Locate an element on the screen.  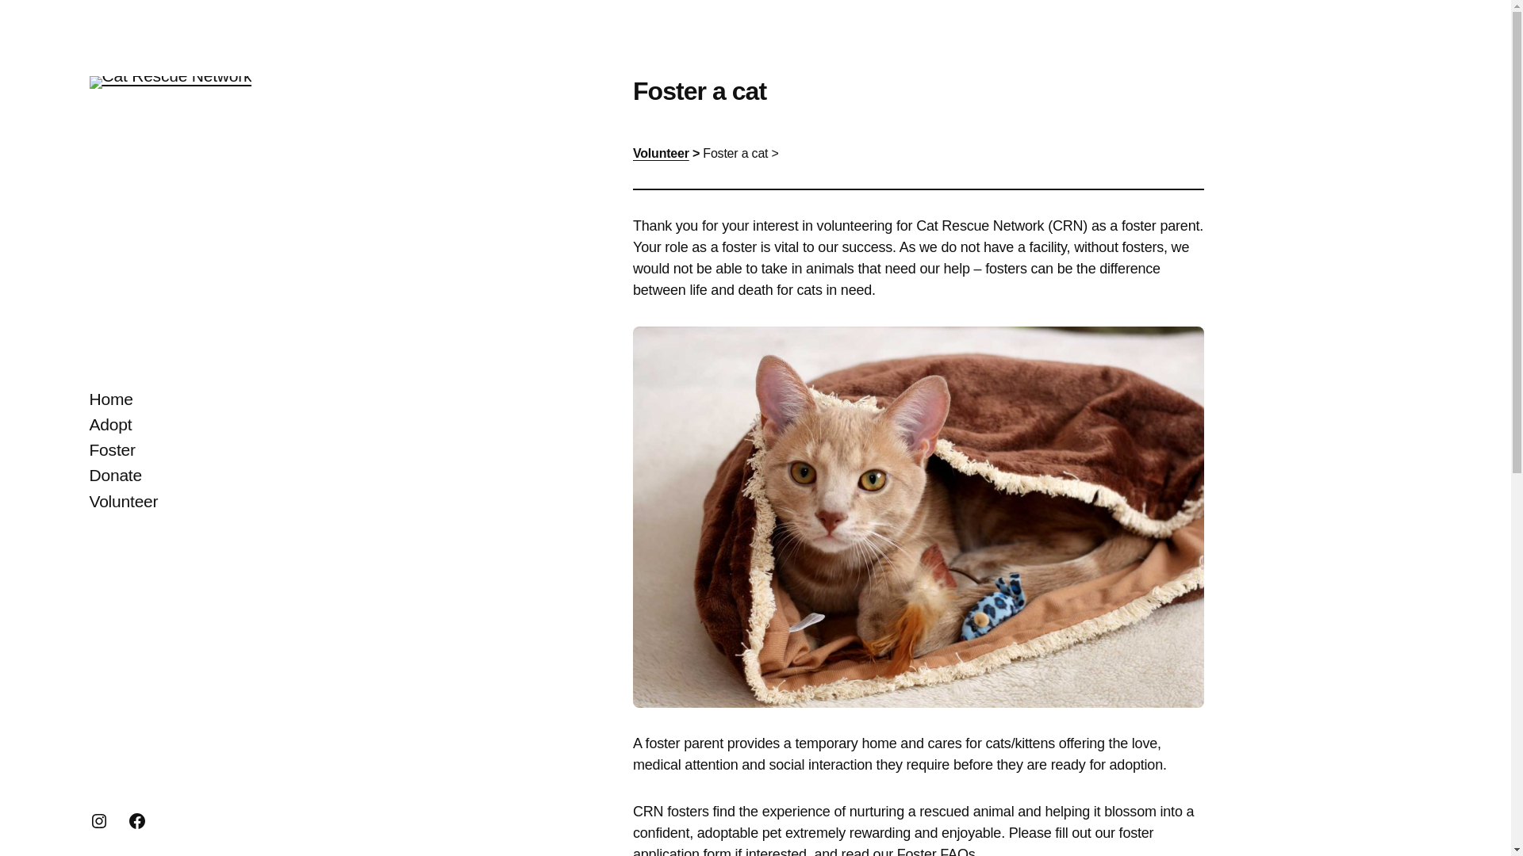
Donate is located at coordinates (114, 476).